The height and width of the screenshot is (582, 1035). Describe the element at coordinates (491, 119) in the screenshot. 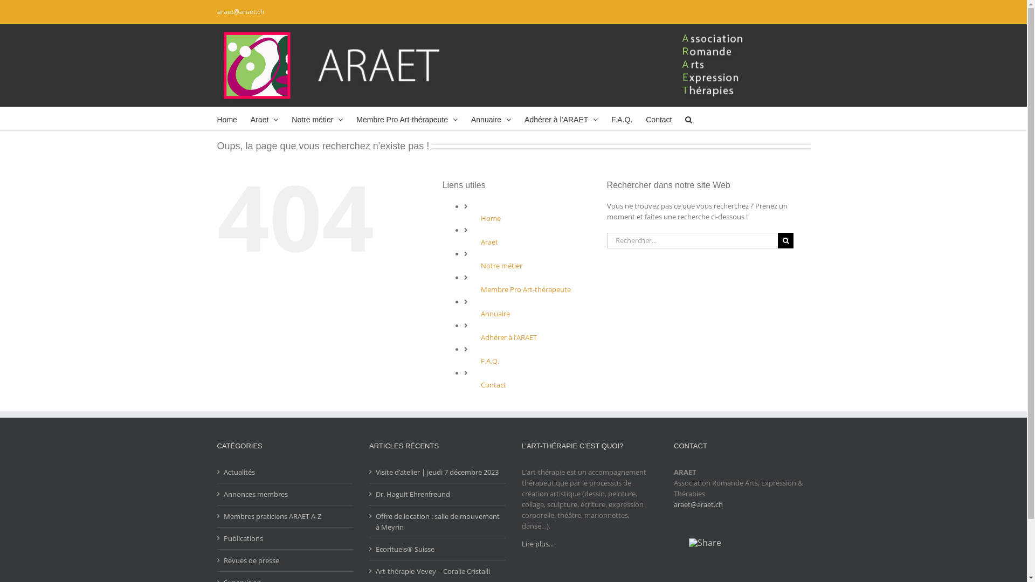

I see `Annuaire` at that location.